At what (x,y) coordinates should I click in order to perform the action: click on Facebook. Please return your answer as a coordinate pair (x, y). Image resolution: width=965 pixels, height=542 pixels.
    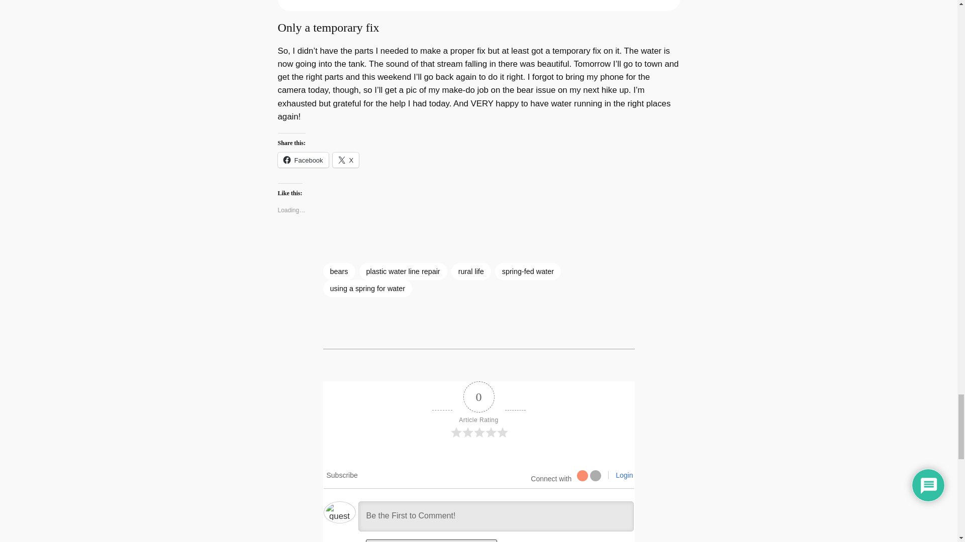
    Looking at the image, I should click on (303, 160).